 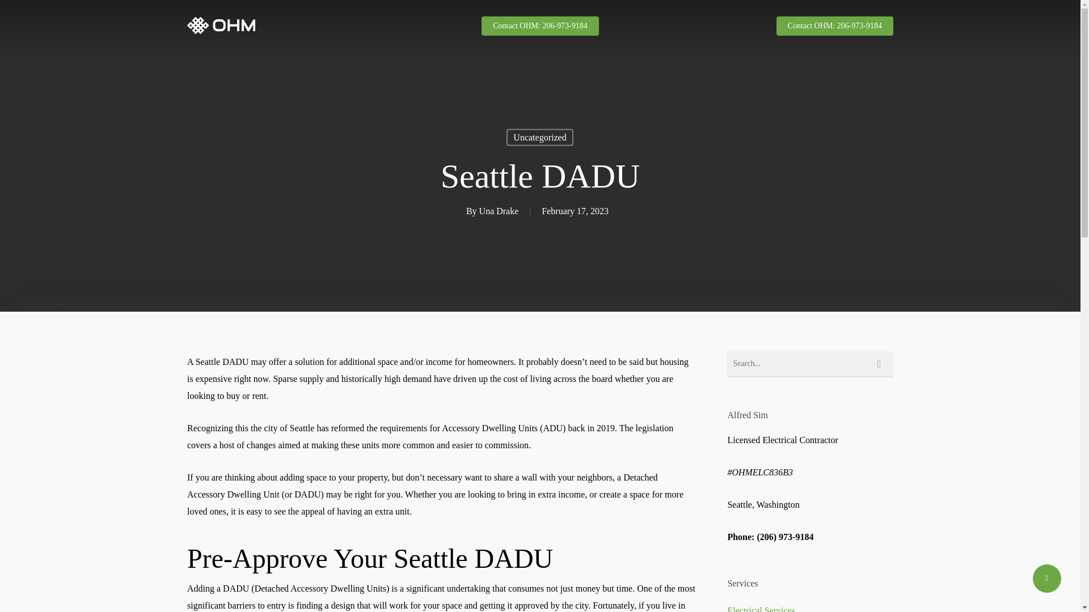 What do you see at coordinates (796, 371) in the screenshot?
I see `Madrona` at bounding box center [796, 371].